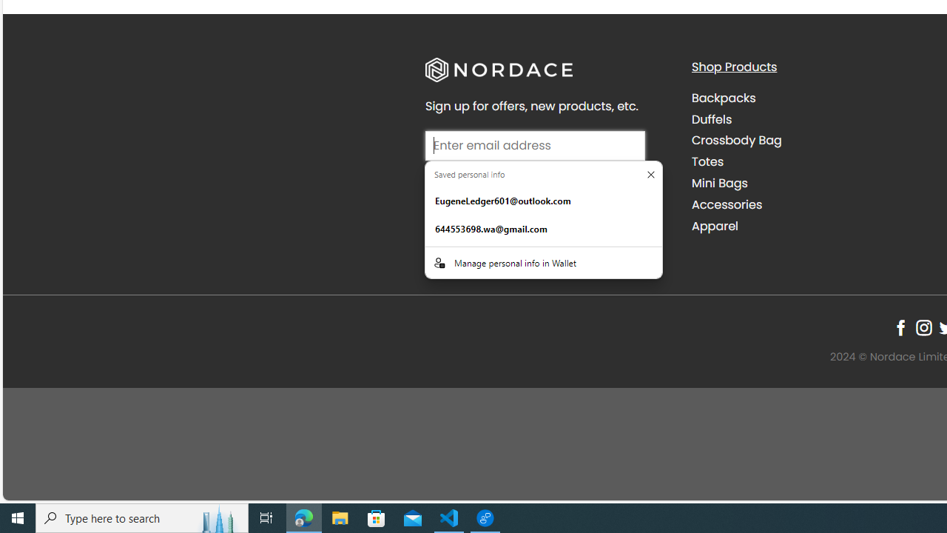  Describe the element at coordinates (901, 327) in the screenshot. I see `Follow on Facebook` at that location.